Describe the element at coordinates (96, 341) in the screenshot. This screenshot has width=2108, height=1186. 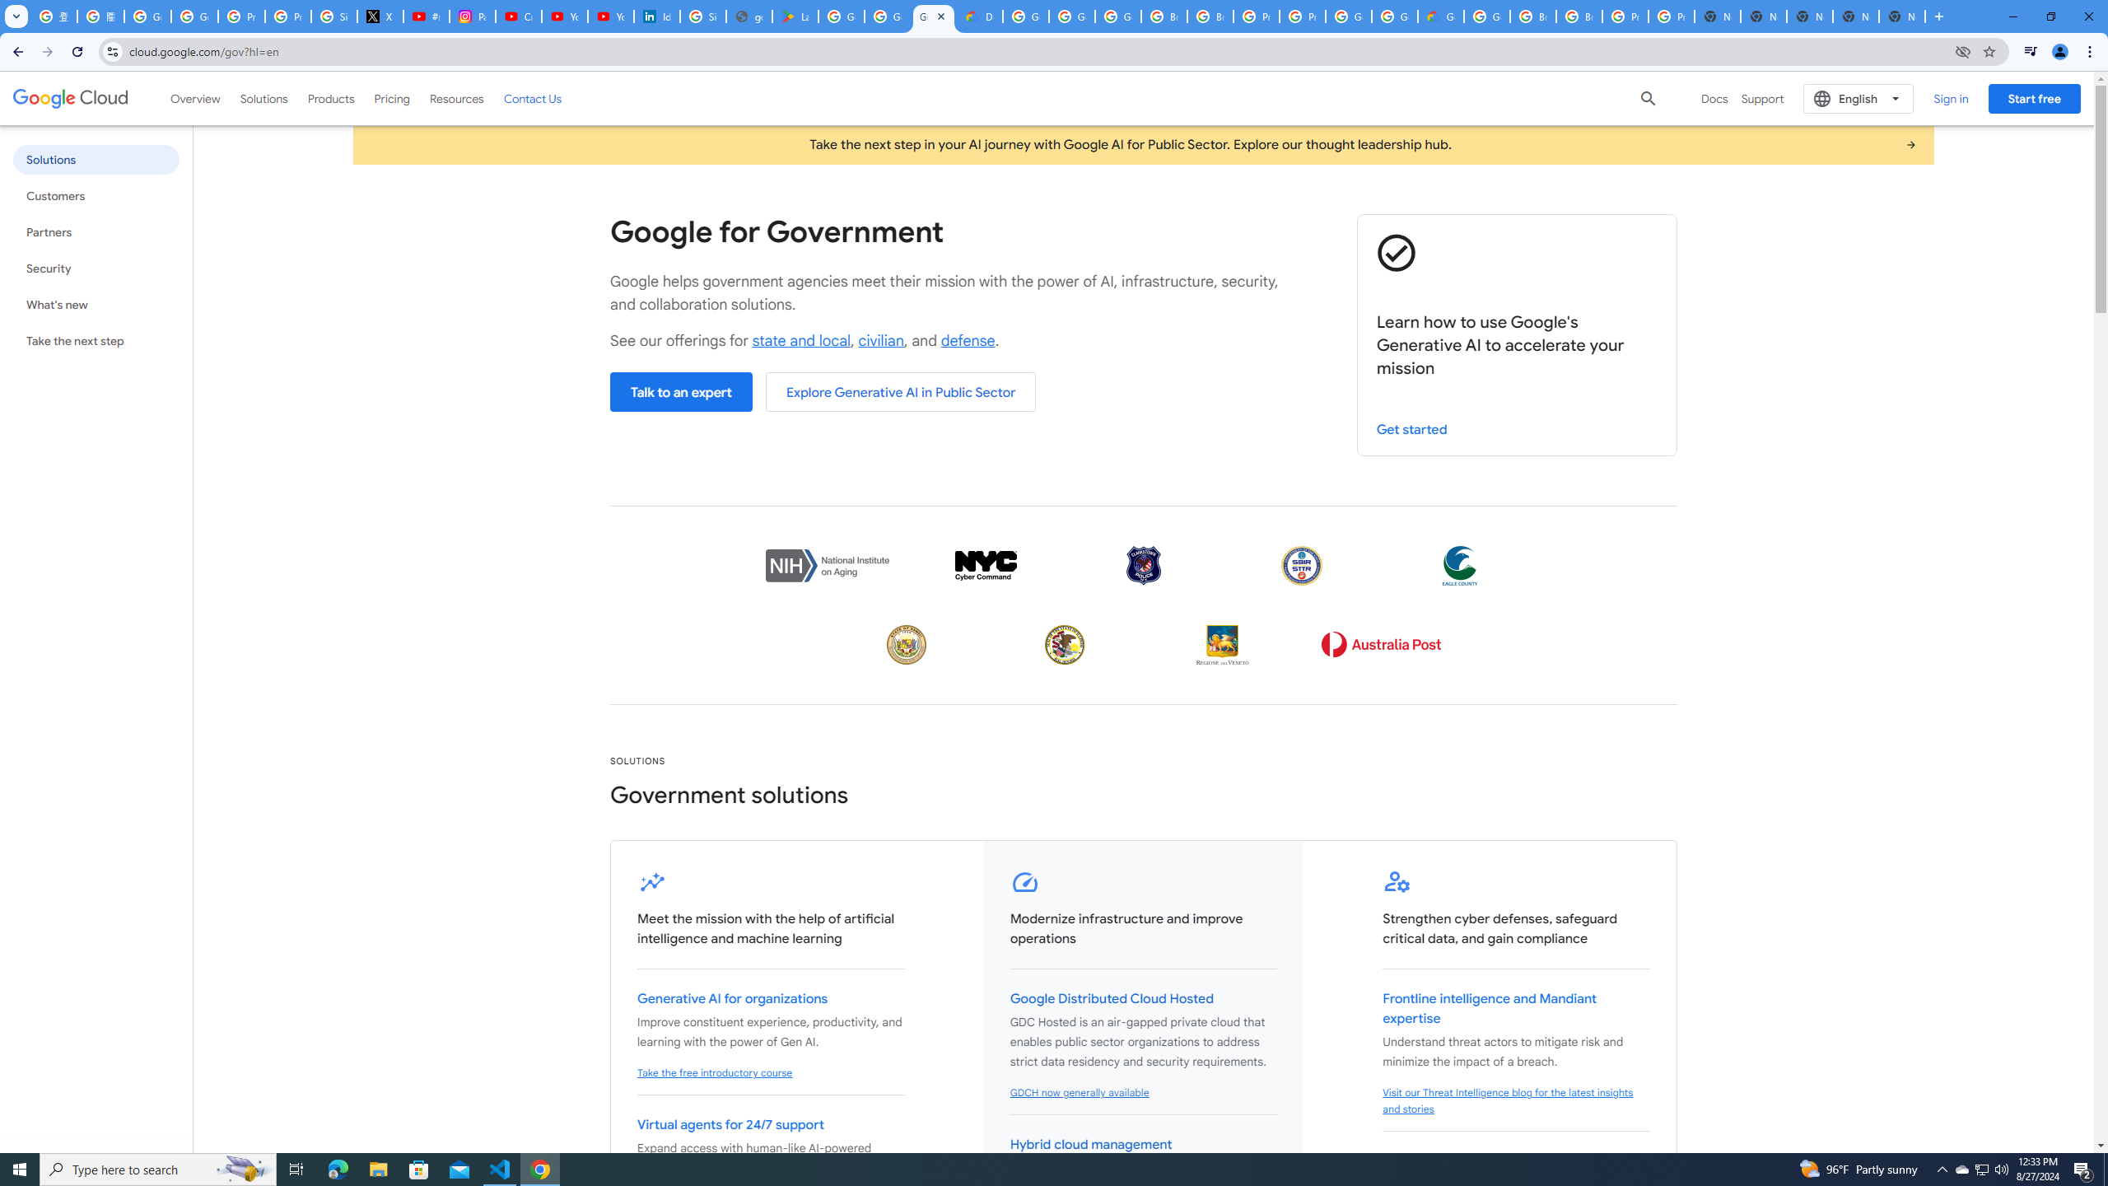
I see `Take the next step` at that location.